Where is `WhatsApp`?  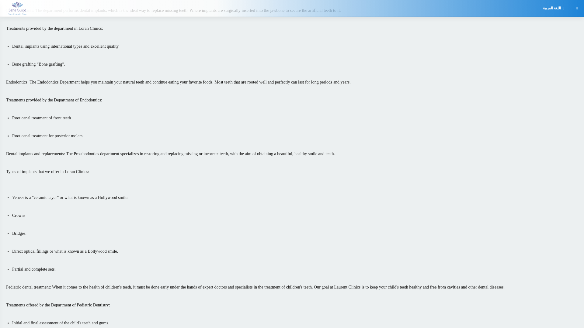
WhatsApp is located at coordinates (65, 116).